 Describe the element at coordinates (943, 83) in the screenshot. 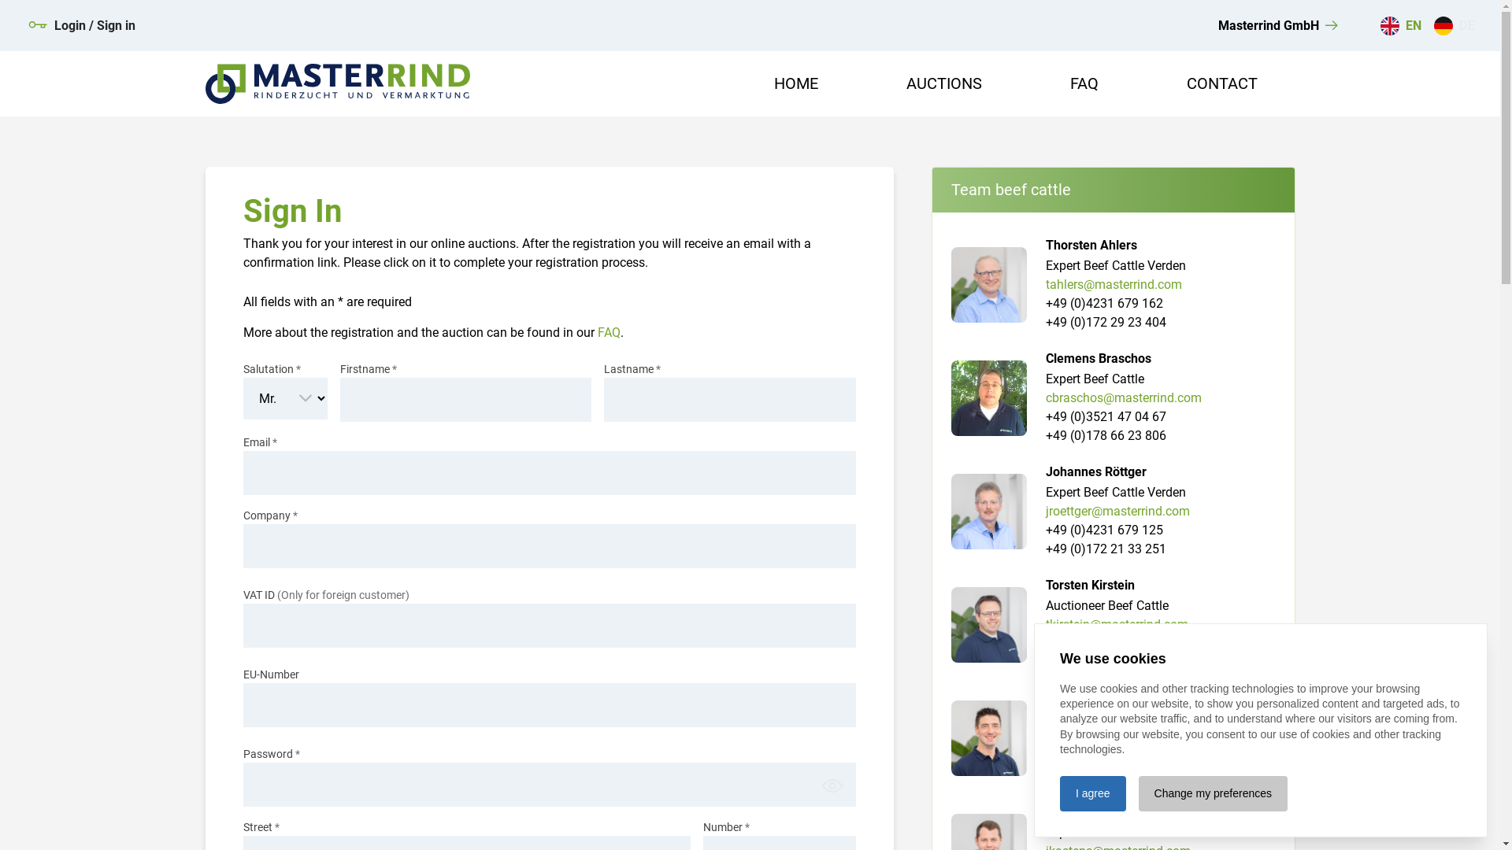

I see `AUCTIONS` at that location.